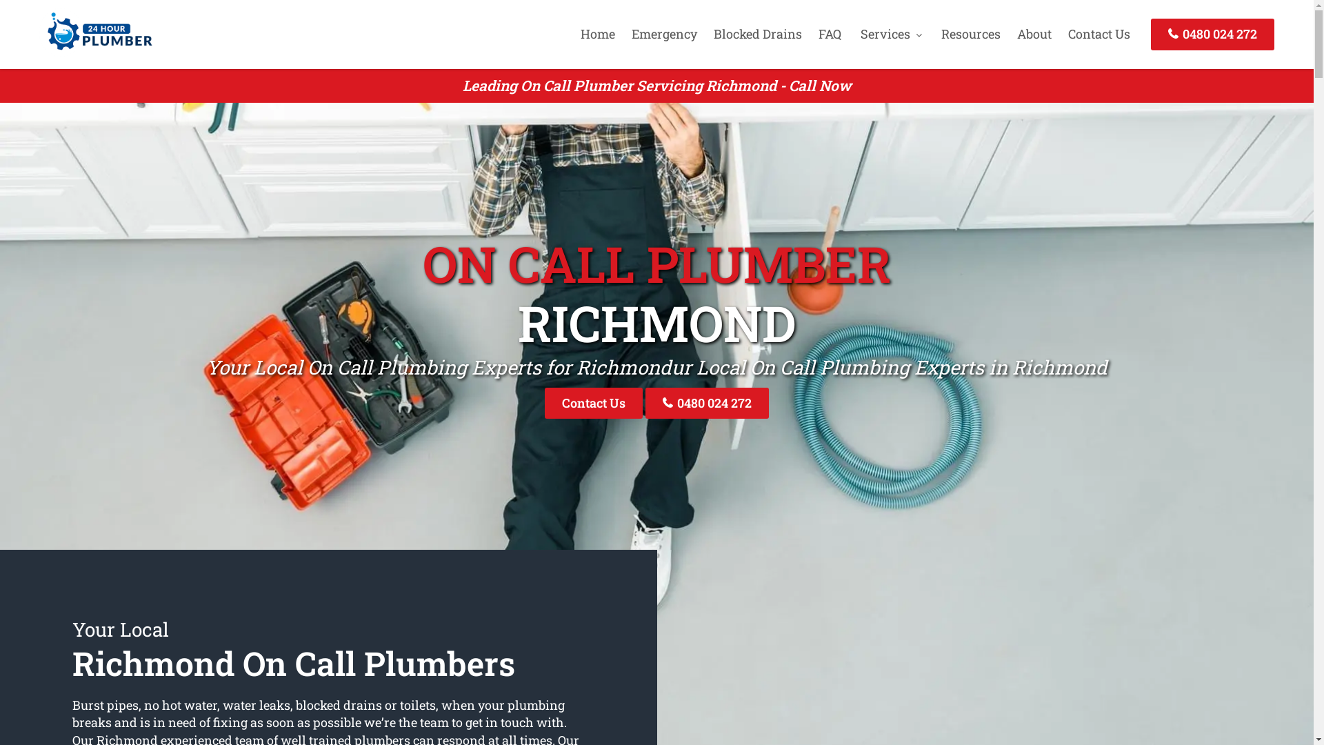 The height and width of the screenshot is (745, 1324). I want to click on 24 Hour Plumber, so click(96, 52).